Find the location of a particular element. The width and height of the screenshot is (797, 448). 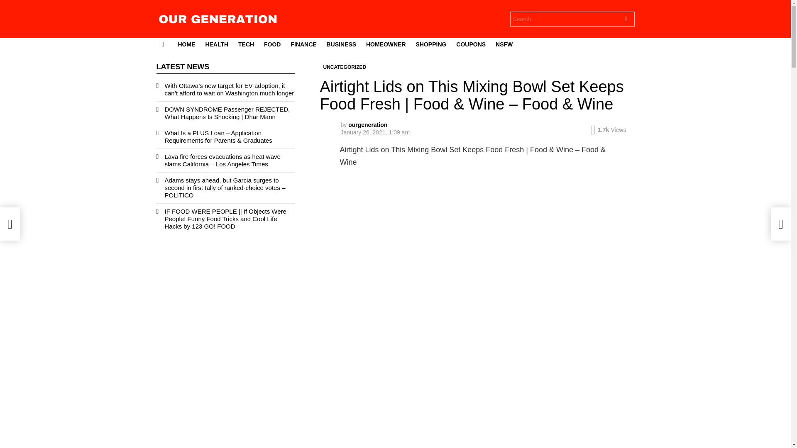

COUPONS is located at coordinates (471, 44).